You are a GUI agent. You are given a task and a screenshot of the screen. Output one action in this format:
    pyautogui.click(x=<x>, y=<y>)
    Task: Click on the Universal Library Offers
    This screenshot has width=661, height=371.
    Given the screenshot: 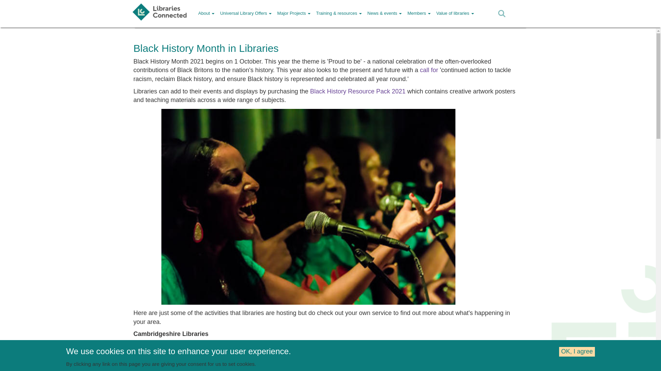 What is the action you would take?
    pyautogui.click(x=246, y=13)
    